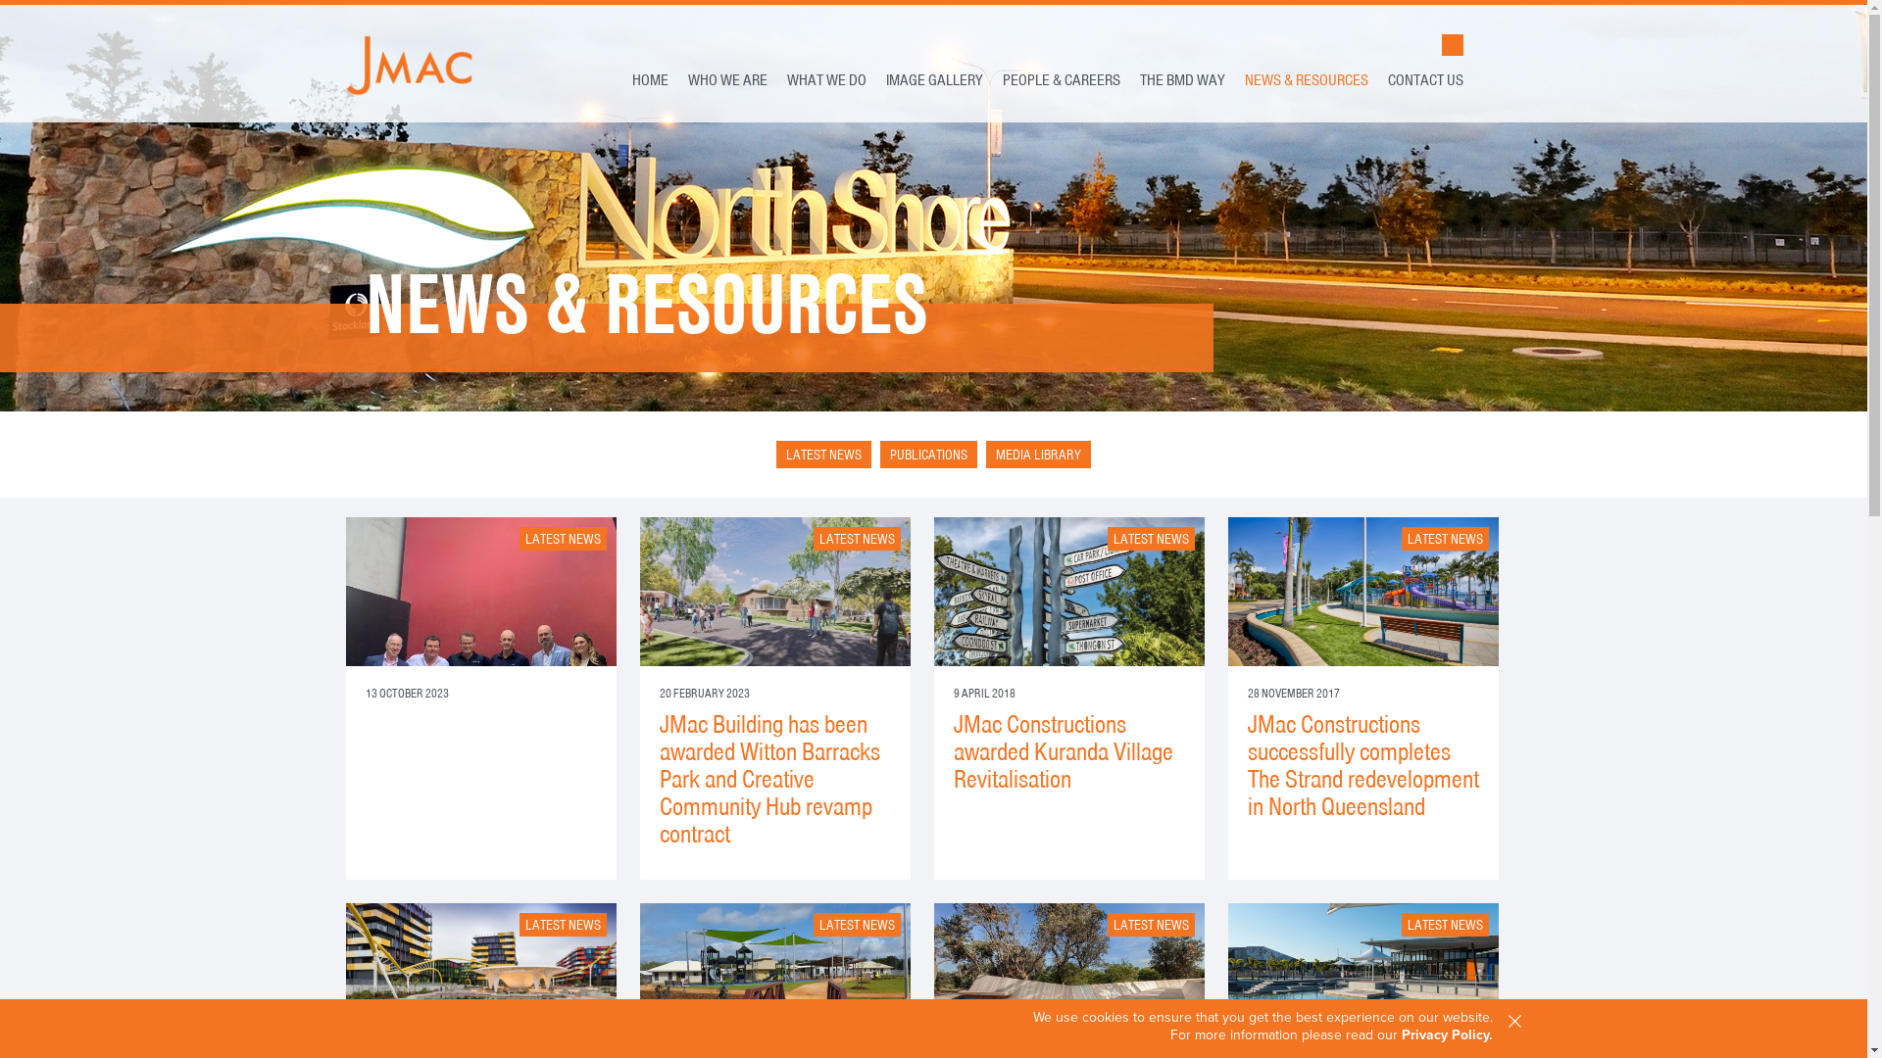  What do you see at coordinates (1182, 80) in the screenshot?
I see `THE BMD WAY` at bounding box center [1182, 80].